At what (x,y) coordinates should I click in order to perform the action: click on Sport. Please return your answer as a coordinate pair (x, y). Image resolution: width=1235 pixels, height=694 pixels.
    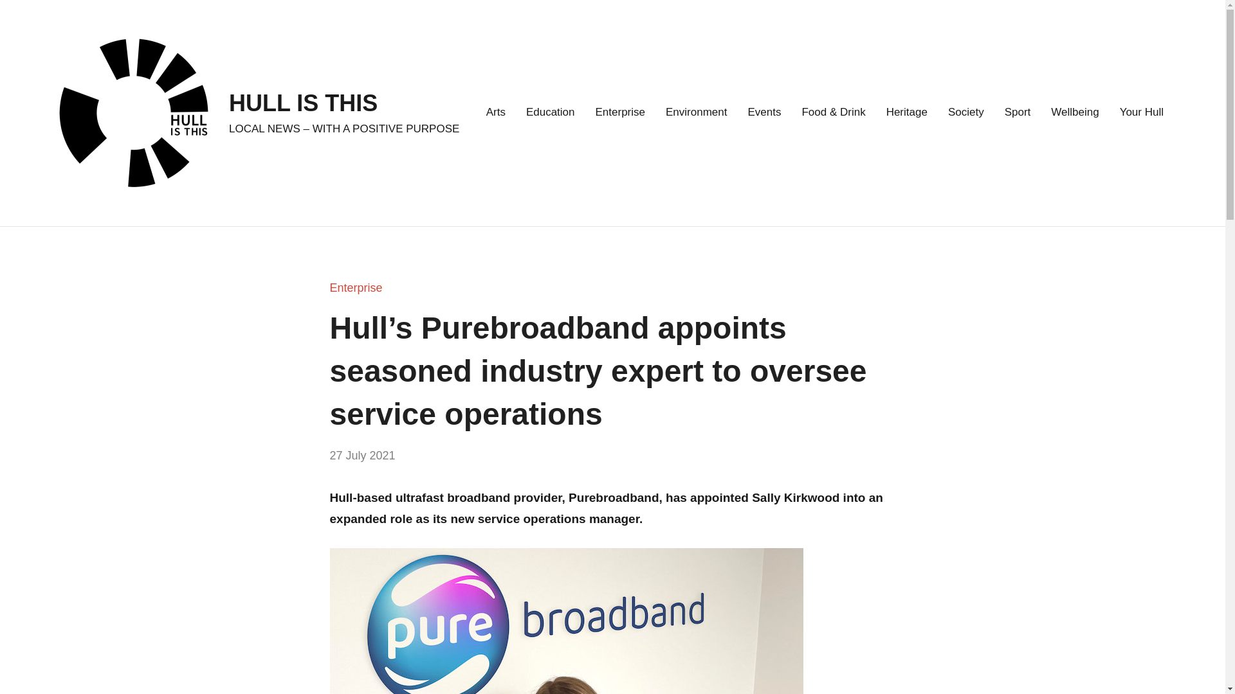
    Looking at the image, I should click on (1018, 112).